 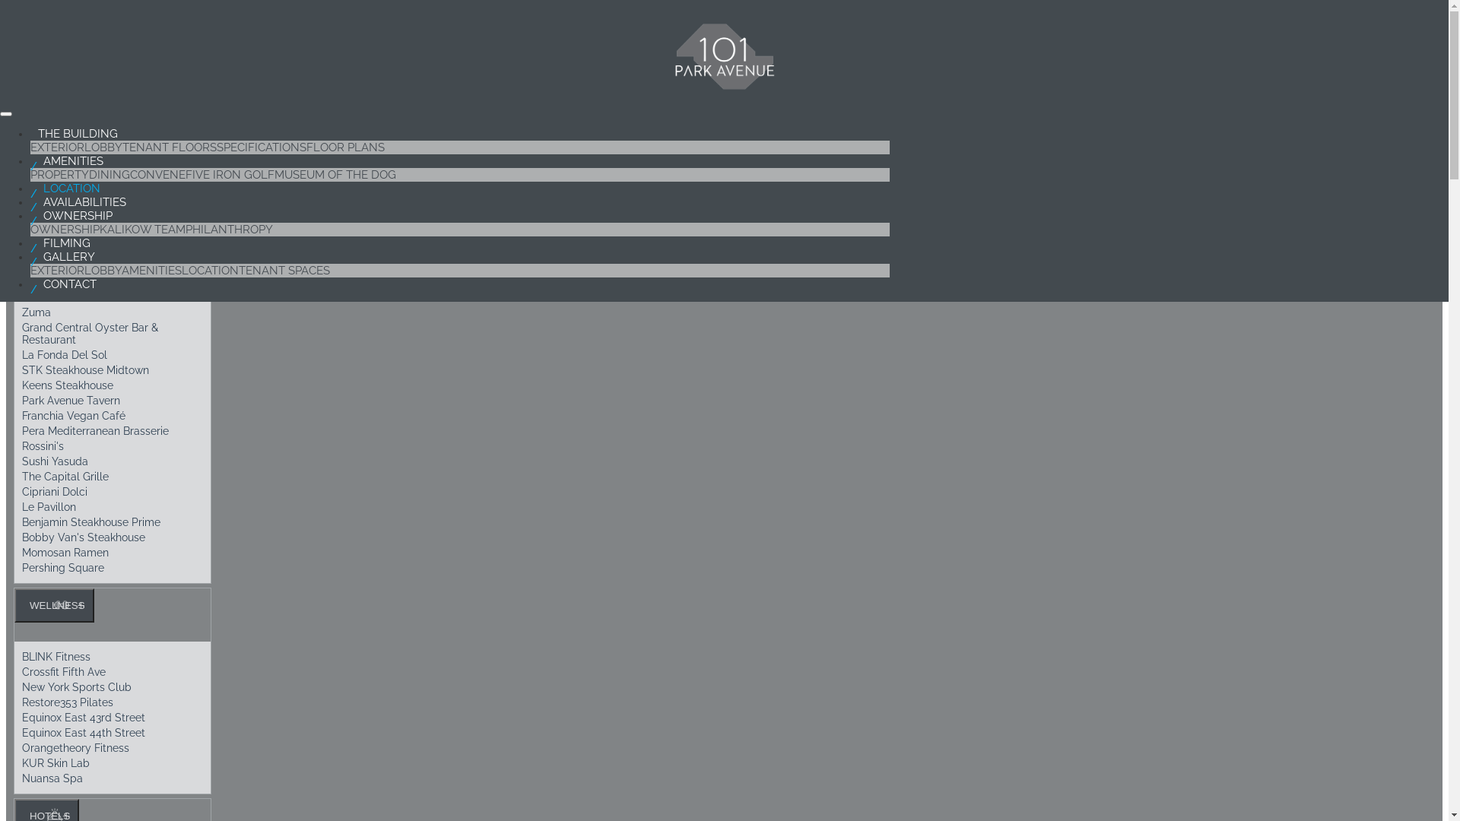 What do you see at coordinates (109, 175) in the screenshot?
I see `DINING` at bounding box center [109, 175].